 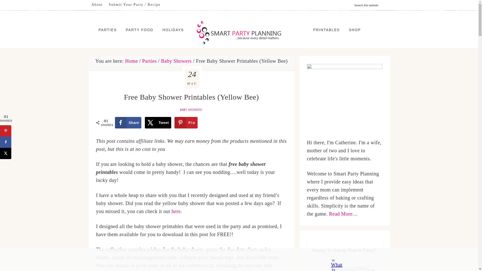 I want to click on About, so click(x=97, y=5).